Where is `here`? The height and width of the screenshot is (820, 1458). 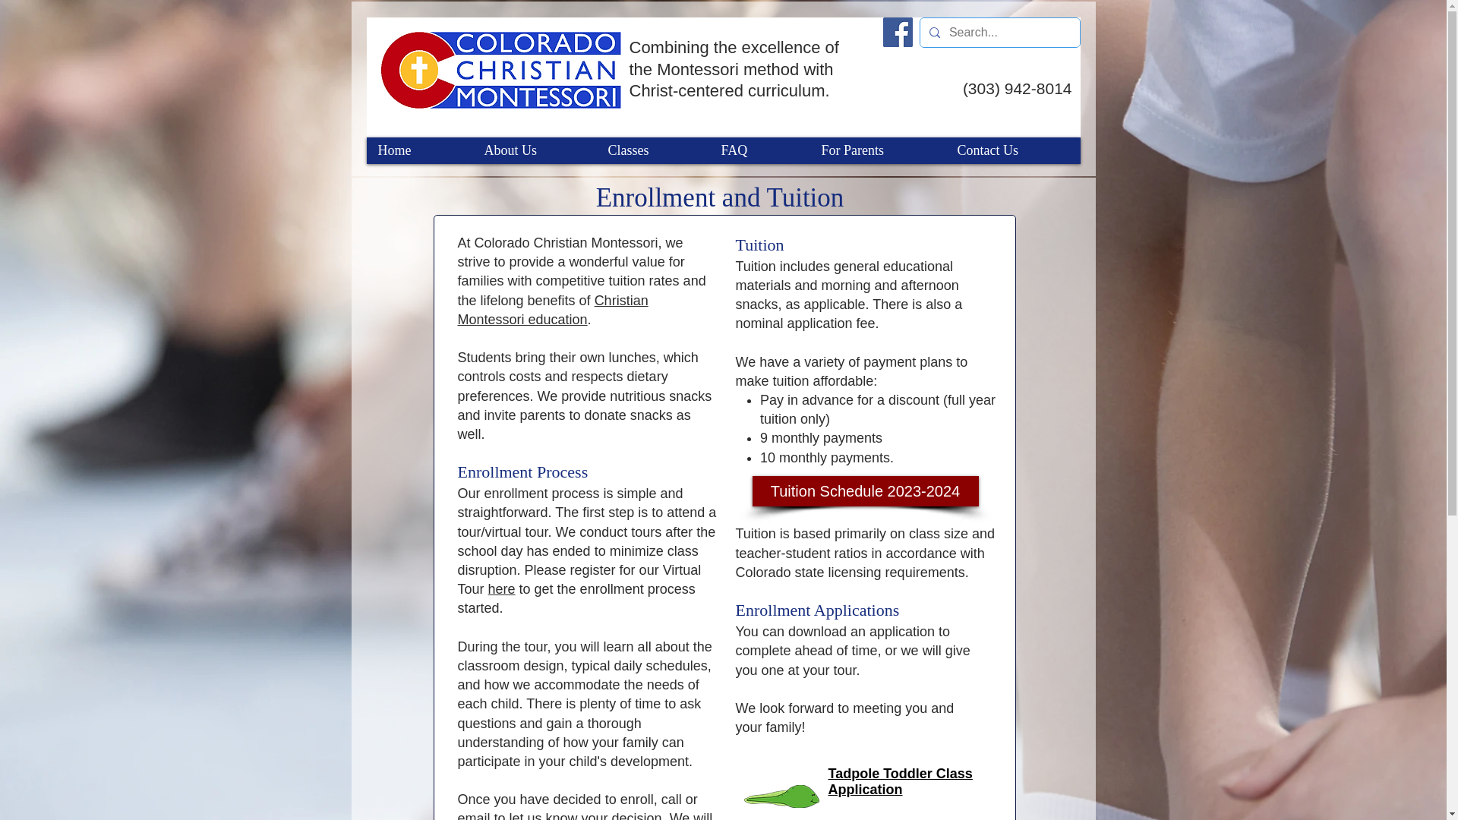
here is located at coordinates (502, 589).